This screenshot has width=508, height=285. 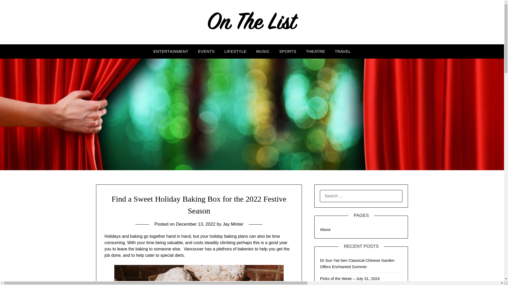 What do you see at coordinates (235, 51) in the screenshot?
I see `LIFESTYLE` at bounding box center [235, 51].